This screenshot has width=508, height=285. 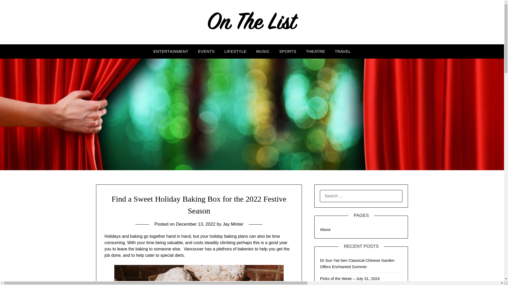 What do you see at coordinates (235, 51) in the screenshot?
I see `LIFESTYLE` at bounding box center [235, 51].